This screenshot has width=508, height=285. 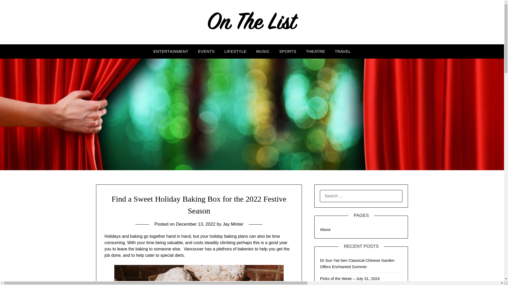 What do you see at coordinates (235, 51) in the screenshot?
I see `LIFESTYLE` at bounding box center [235, 51].